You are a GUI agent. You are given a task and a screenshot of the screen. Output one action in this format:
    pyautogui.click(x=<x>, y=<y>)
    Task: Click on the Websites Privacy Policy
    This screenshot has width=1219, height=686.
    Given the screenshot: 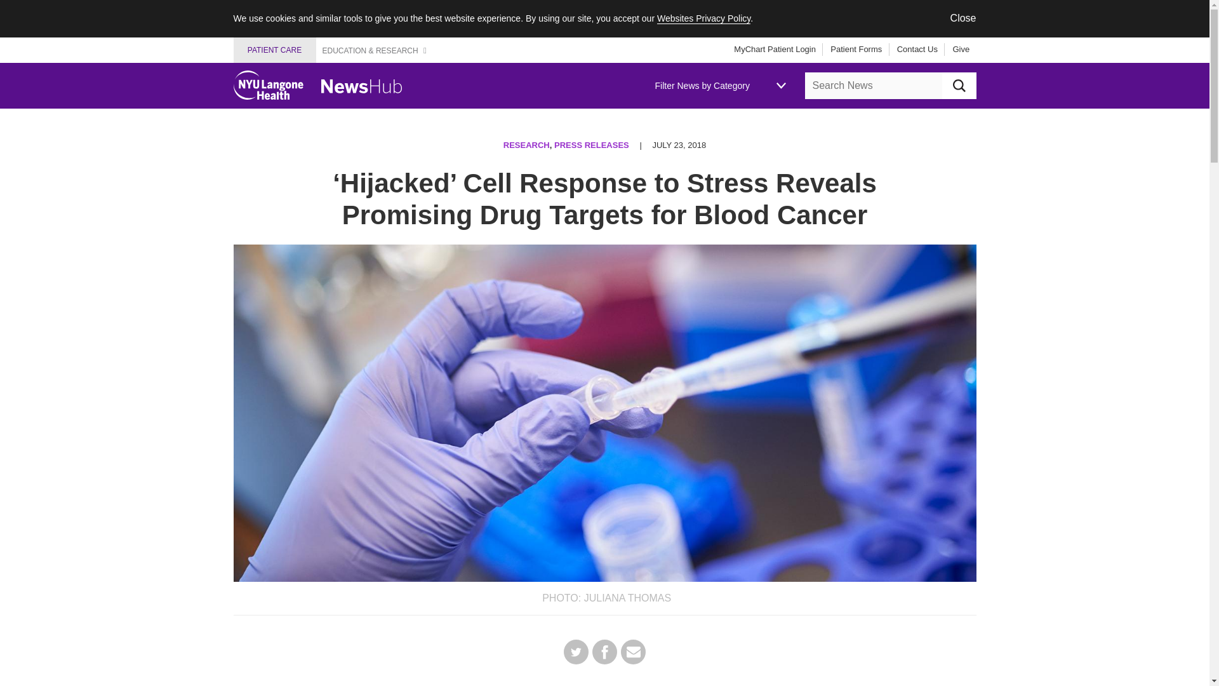 What is the action you would take?
    pyautogui.click(x=703, y=18)
    